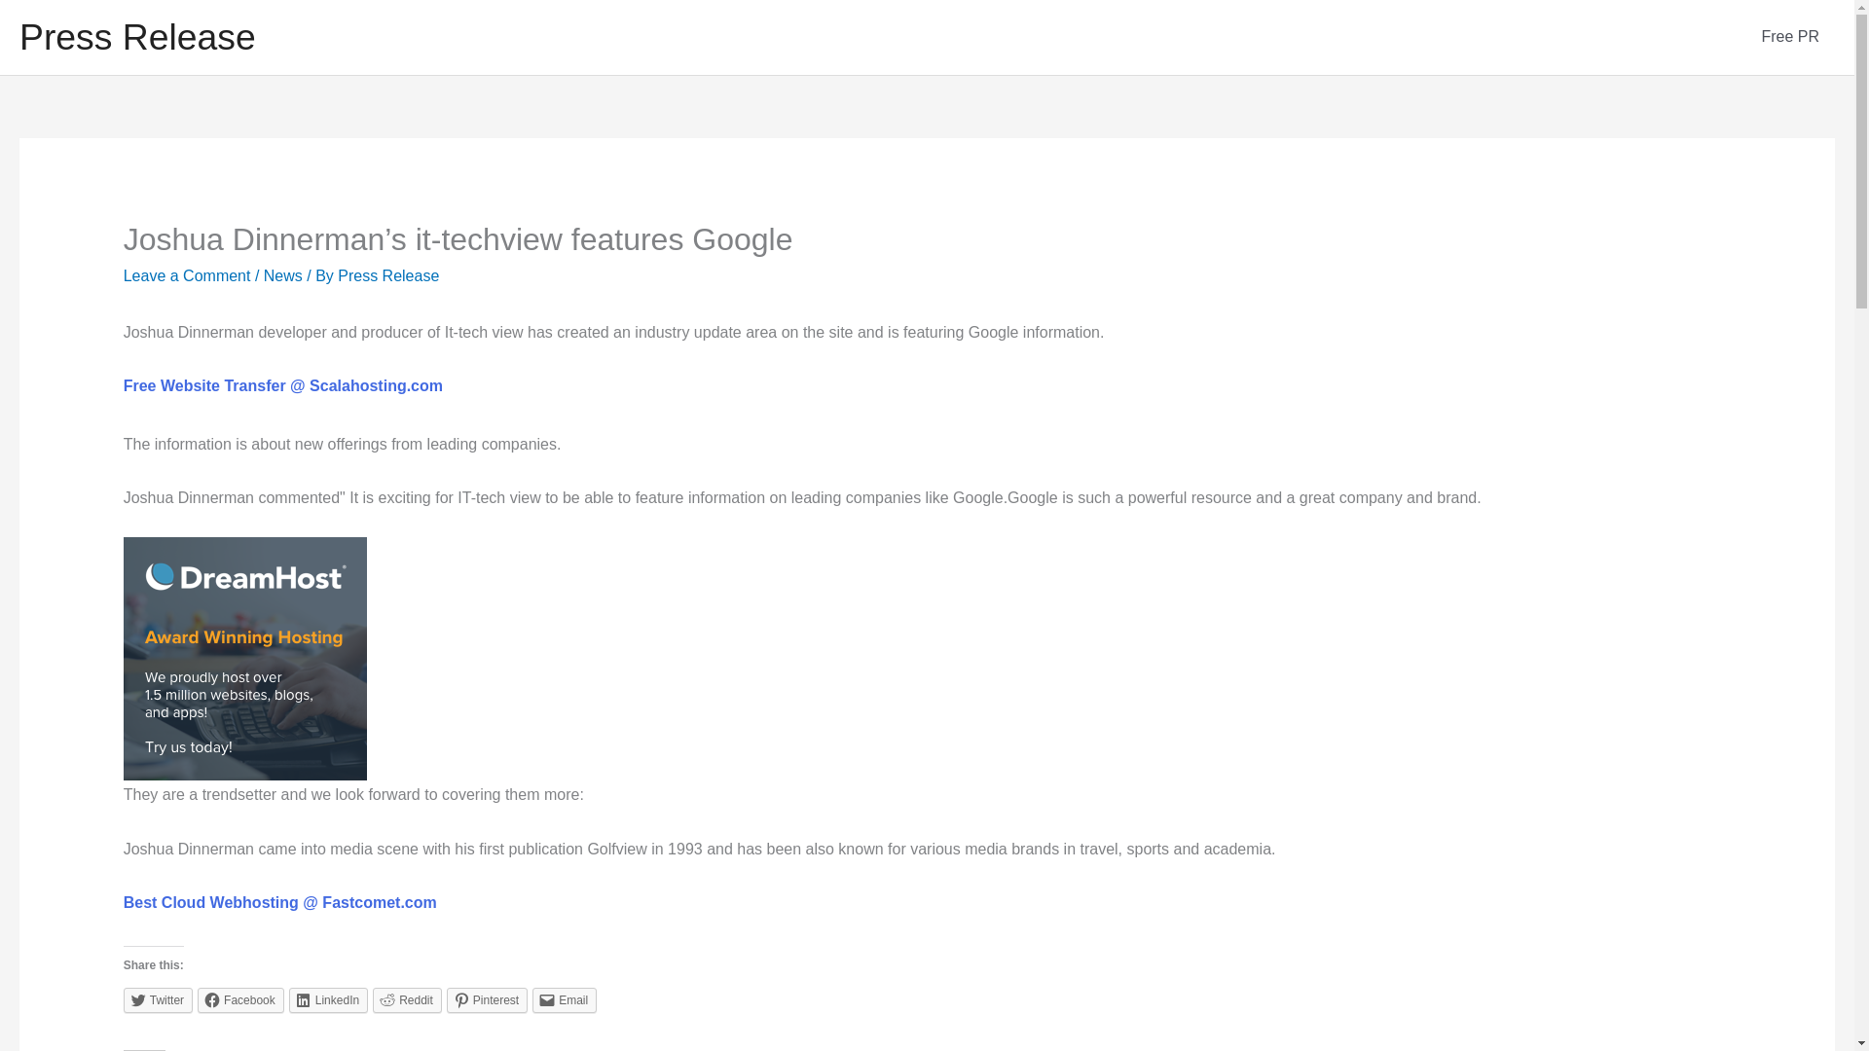 This screenshot has width=1869, height=1051. Describe the element at coordinates (240, 1000) in the screenshot. I see `Facebook` at that location.